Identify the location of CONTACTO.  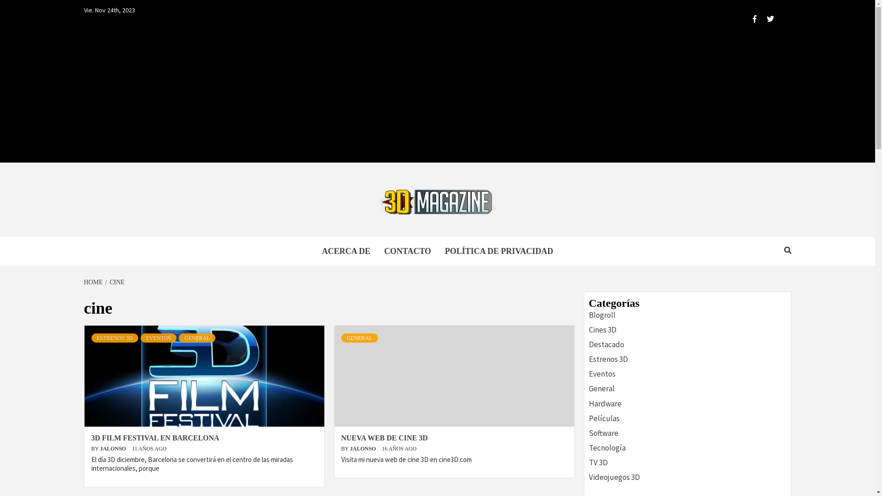
(407, 252).